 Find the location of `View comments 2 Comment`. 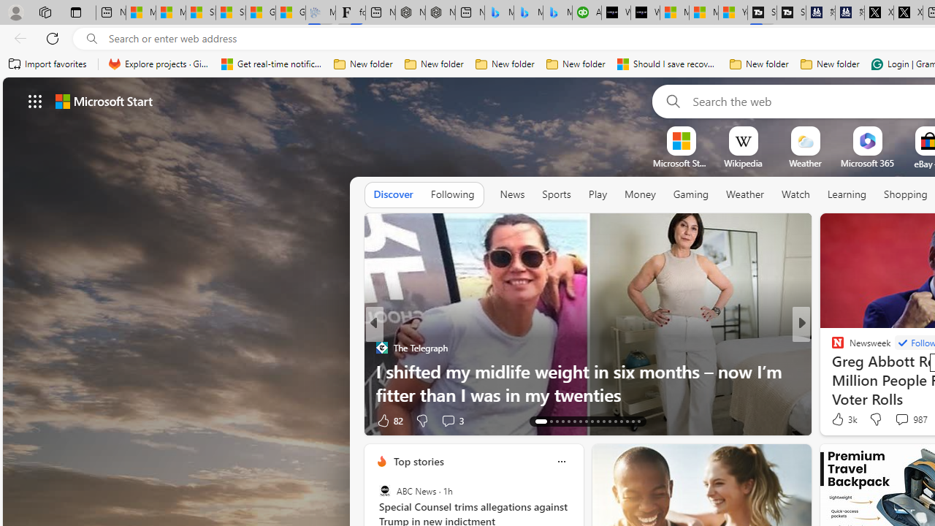

View comments 2 Comment is located at coordinates (898, 421).